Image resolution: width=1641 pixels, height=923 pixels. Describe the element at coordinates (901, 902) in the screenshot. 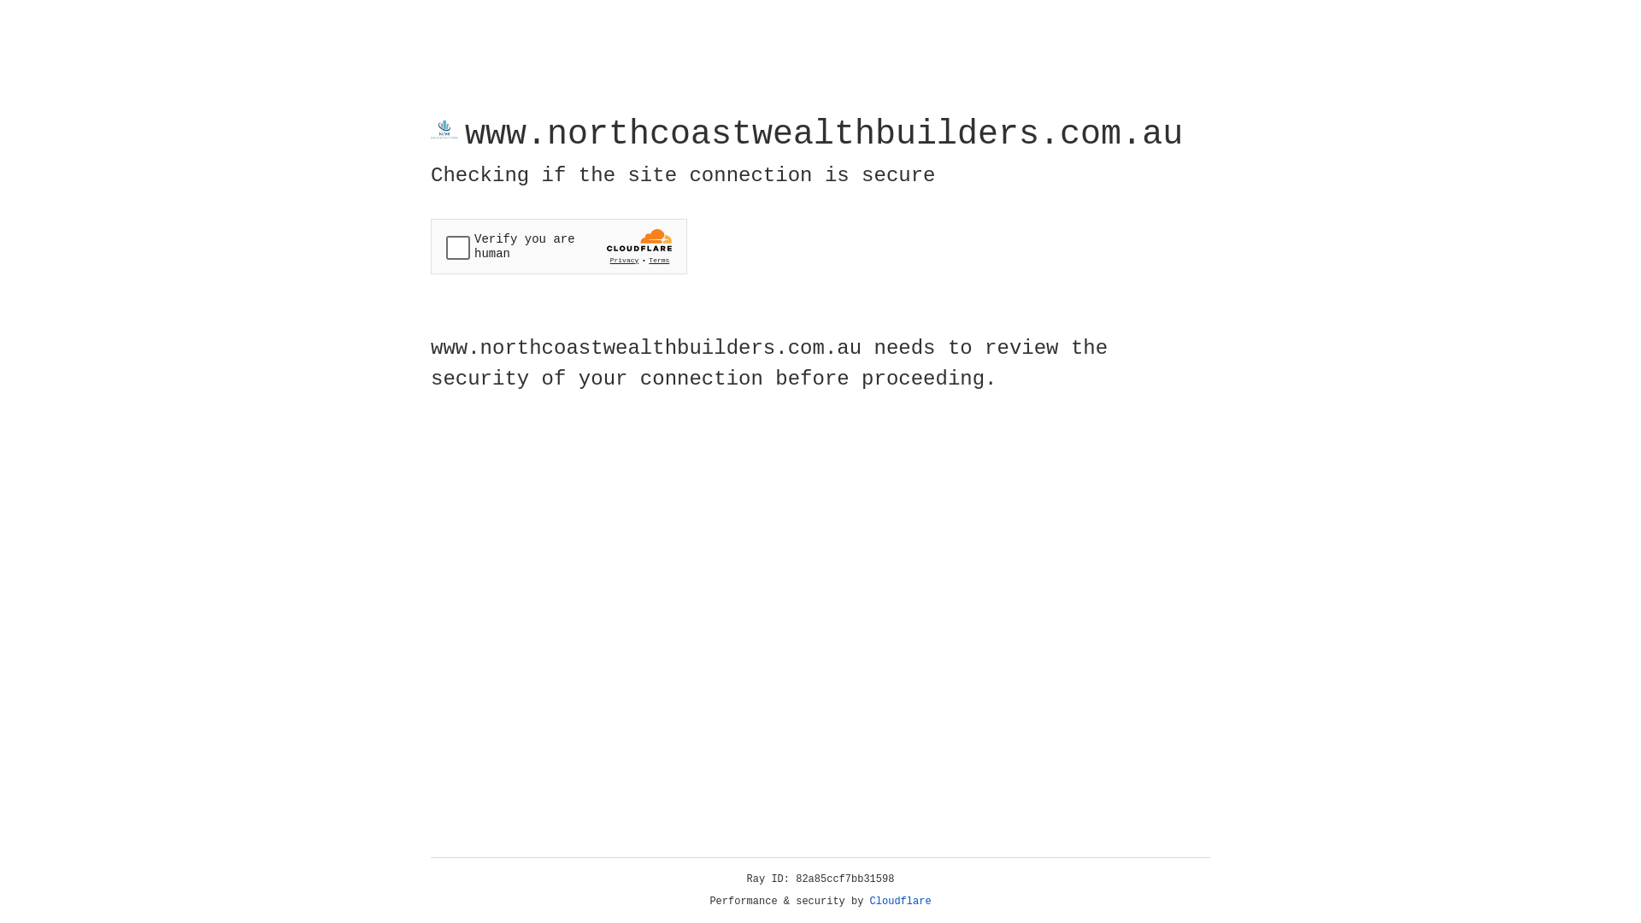

I see `Cloudflare` at that location.